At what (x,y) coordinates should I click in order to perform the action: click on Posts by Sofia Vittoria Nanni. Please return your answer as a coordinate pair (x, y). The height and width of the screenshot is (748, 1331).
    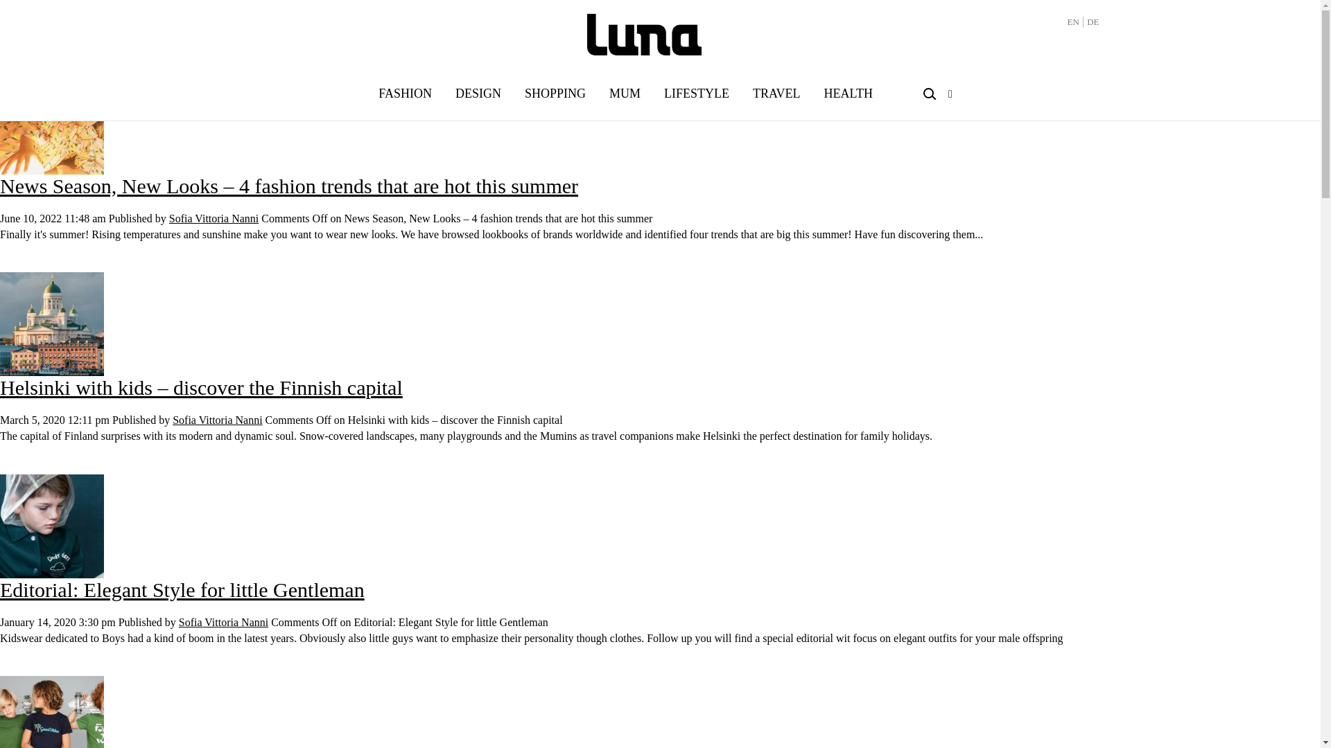
    Looking at the image, I should click on (223, 622).